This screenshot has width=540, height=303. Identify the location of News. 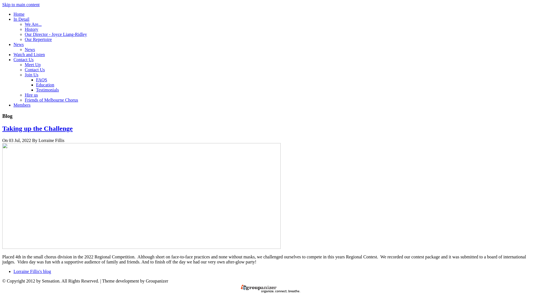
(19, 44).